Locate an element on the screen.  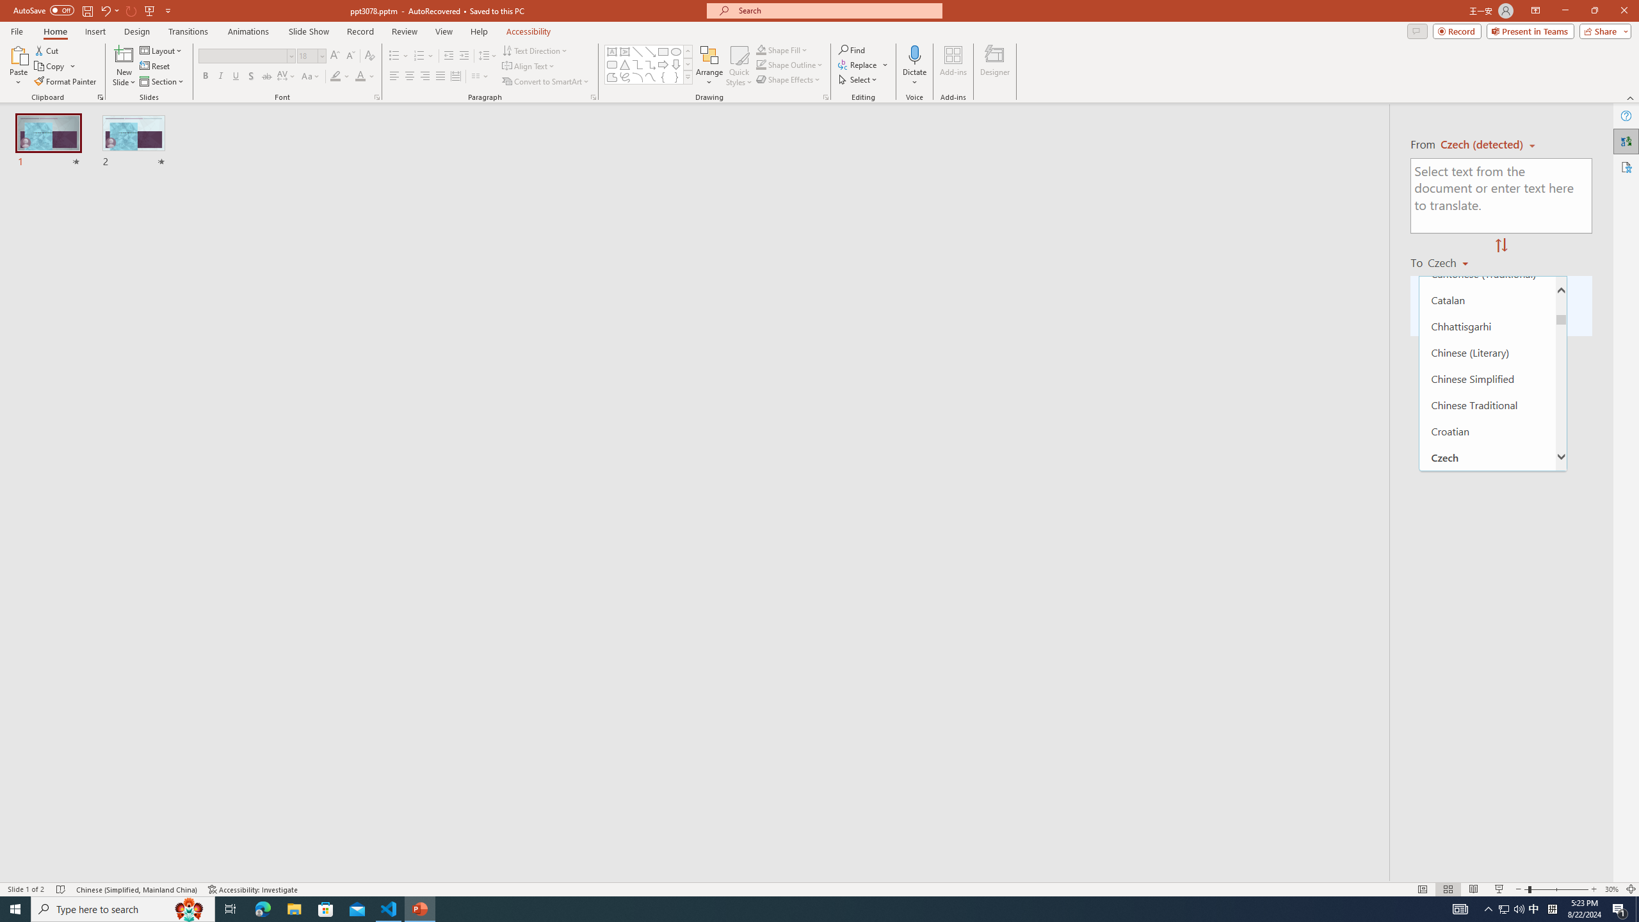
Shape Effects is located at coordinates (789, 79).